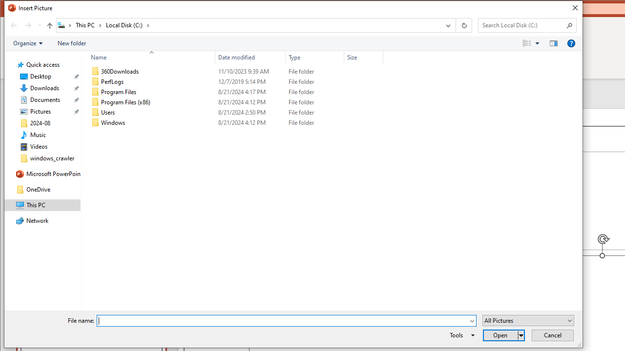 The height and width of the screenshot is (351, 625). I want to click on Users, so click(235, 112).